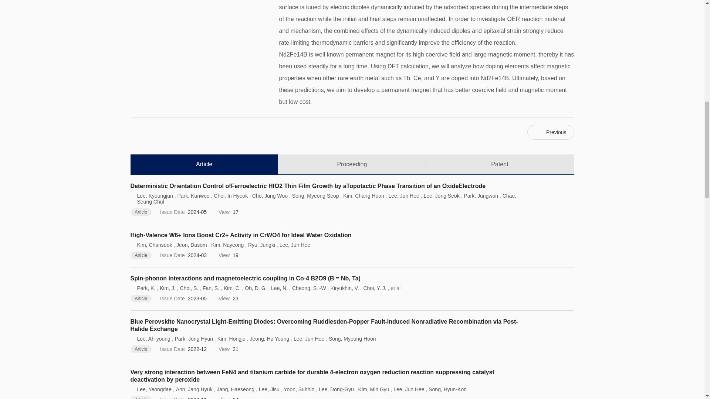 This screenshot has width=710, height=399. I want to click on Jeon, Dasom, so click(191, 245).